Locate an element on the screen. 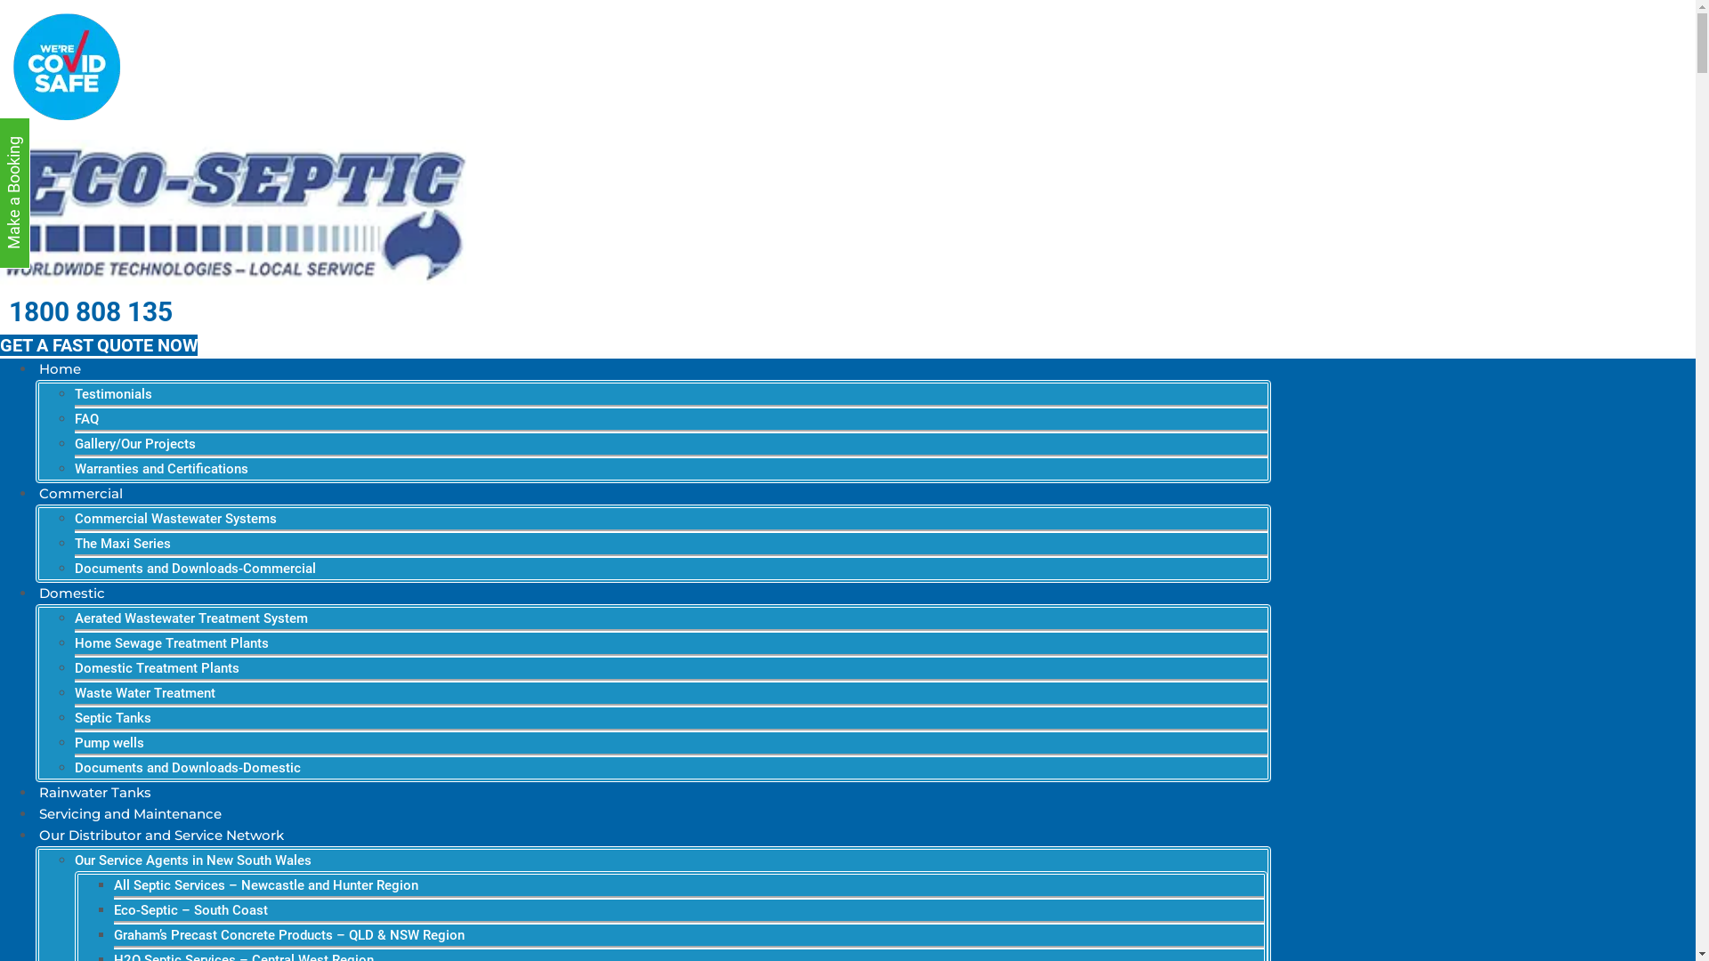 Image resolution: width=1709 pixels, height=961 pixels. Commercial is located at coordinates (81, 493).